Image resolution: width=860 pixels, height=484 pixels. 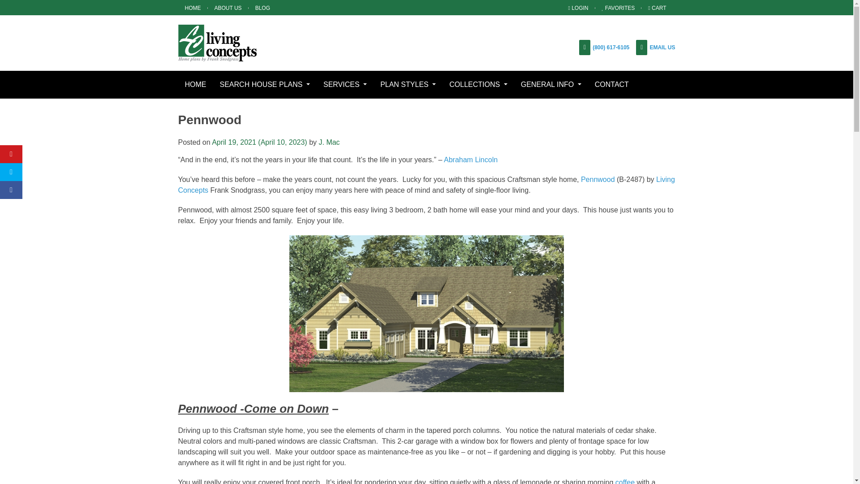 What do you see at coordinates (658, 9) in the screenshot?
I see `View your shopping cart` at bounding box center [658, 9].